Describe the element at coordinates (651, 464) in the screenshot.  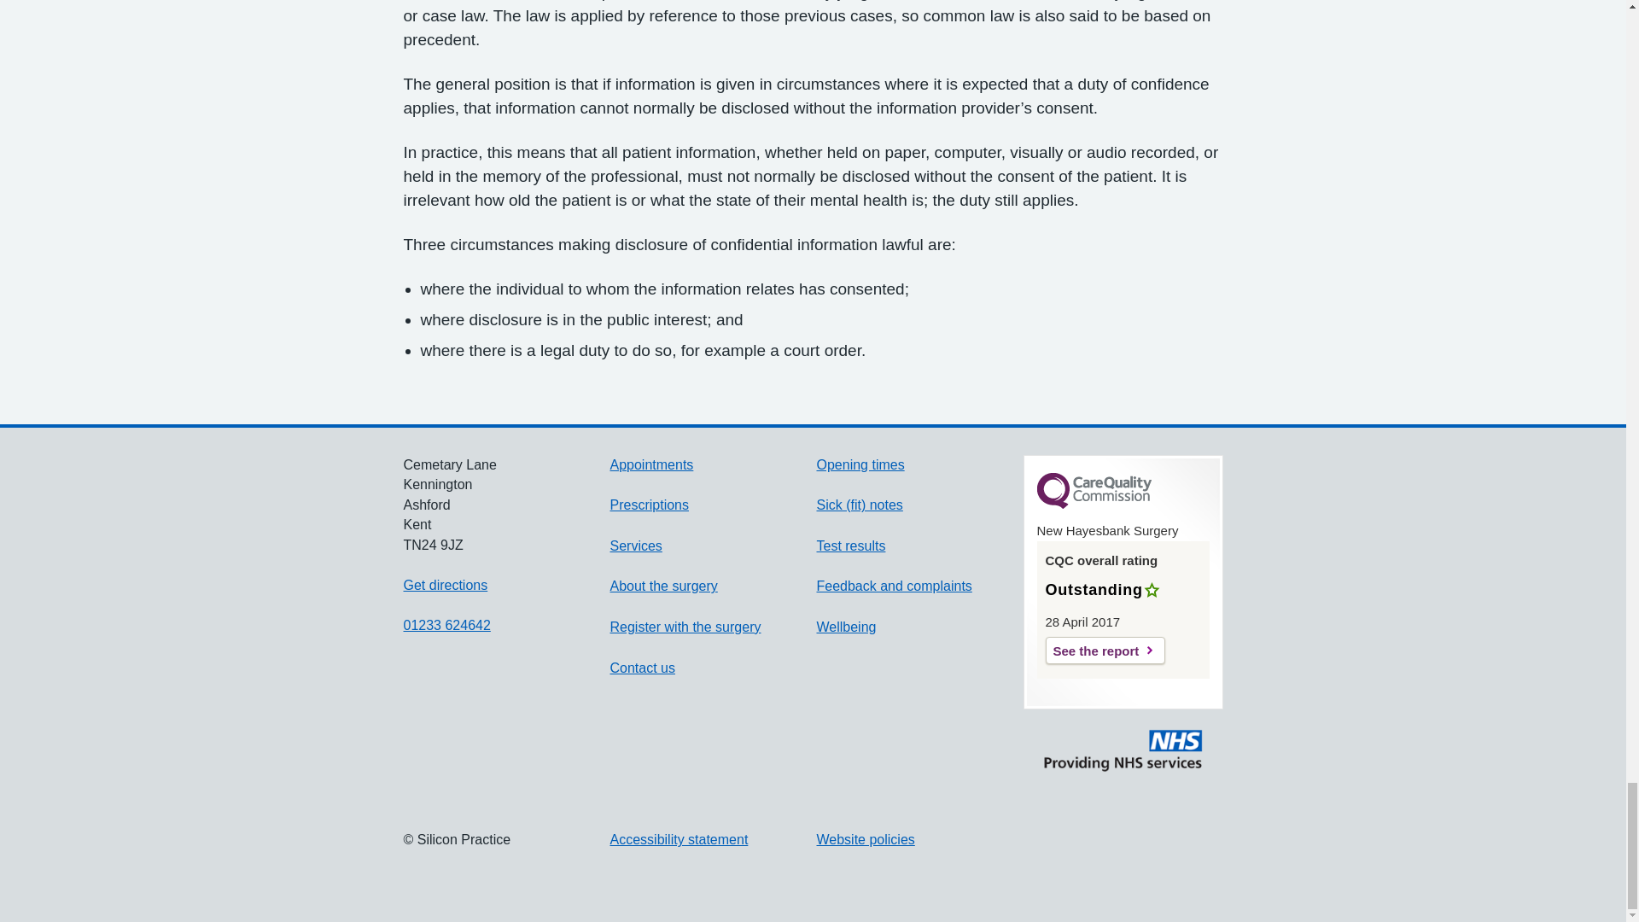
I see `Appointments` at that location.